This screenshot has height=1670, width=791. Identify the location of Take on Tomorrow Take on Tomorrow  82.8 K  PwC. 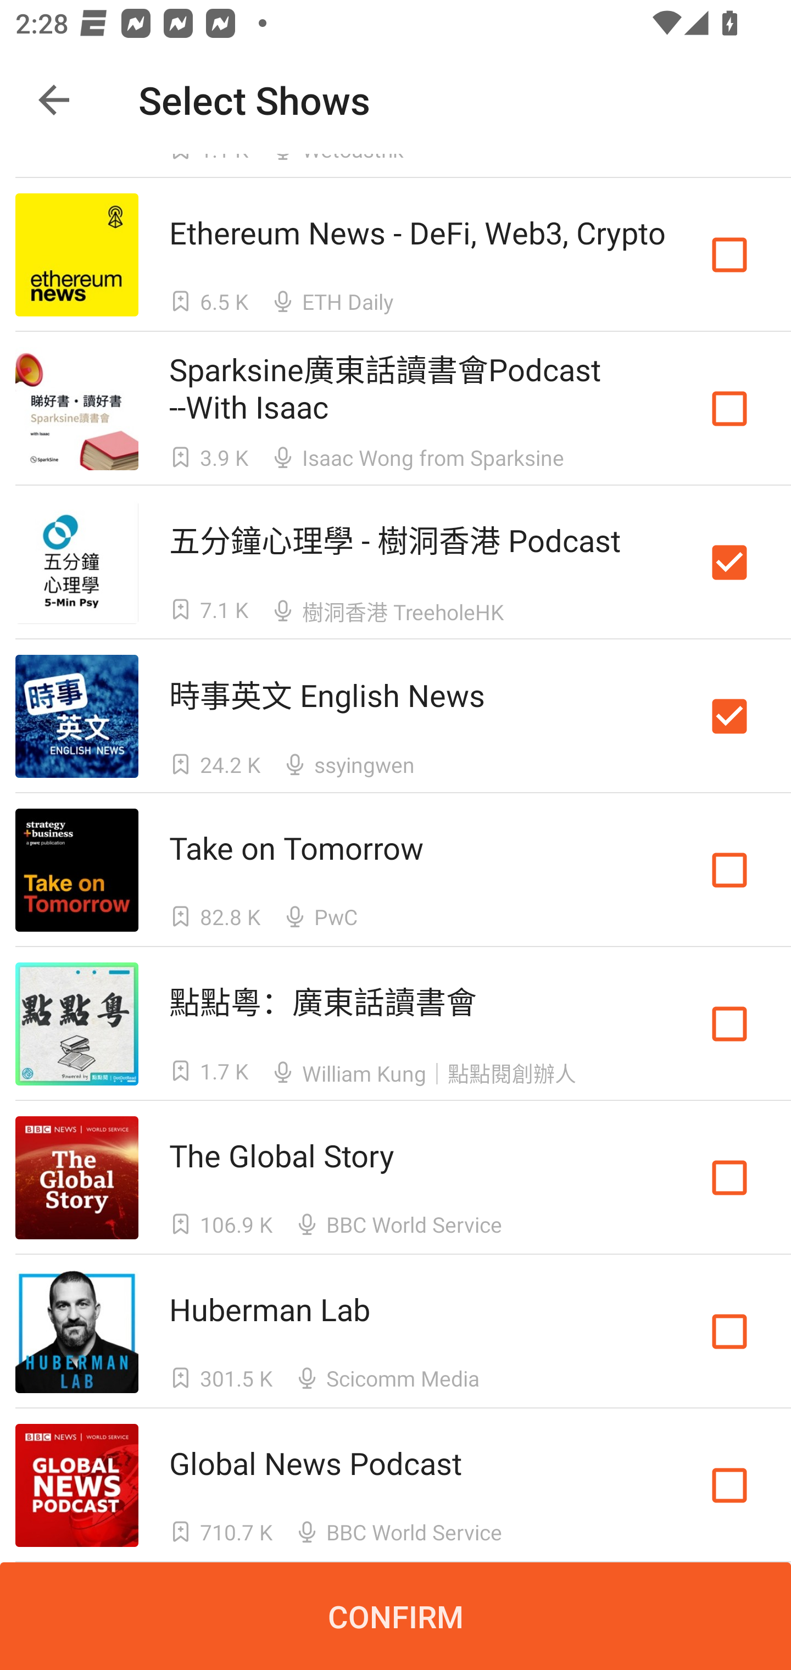
(396, 870).